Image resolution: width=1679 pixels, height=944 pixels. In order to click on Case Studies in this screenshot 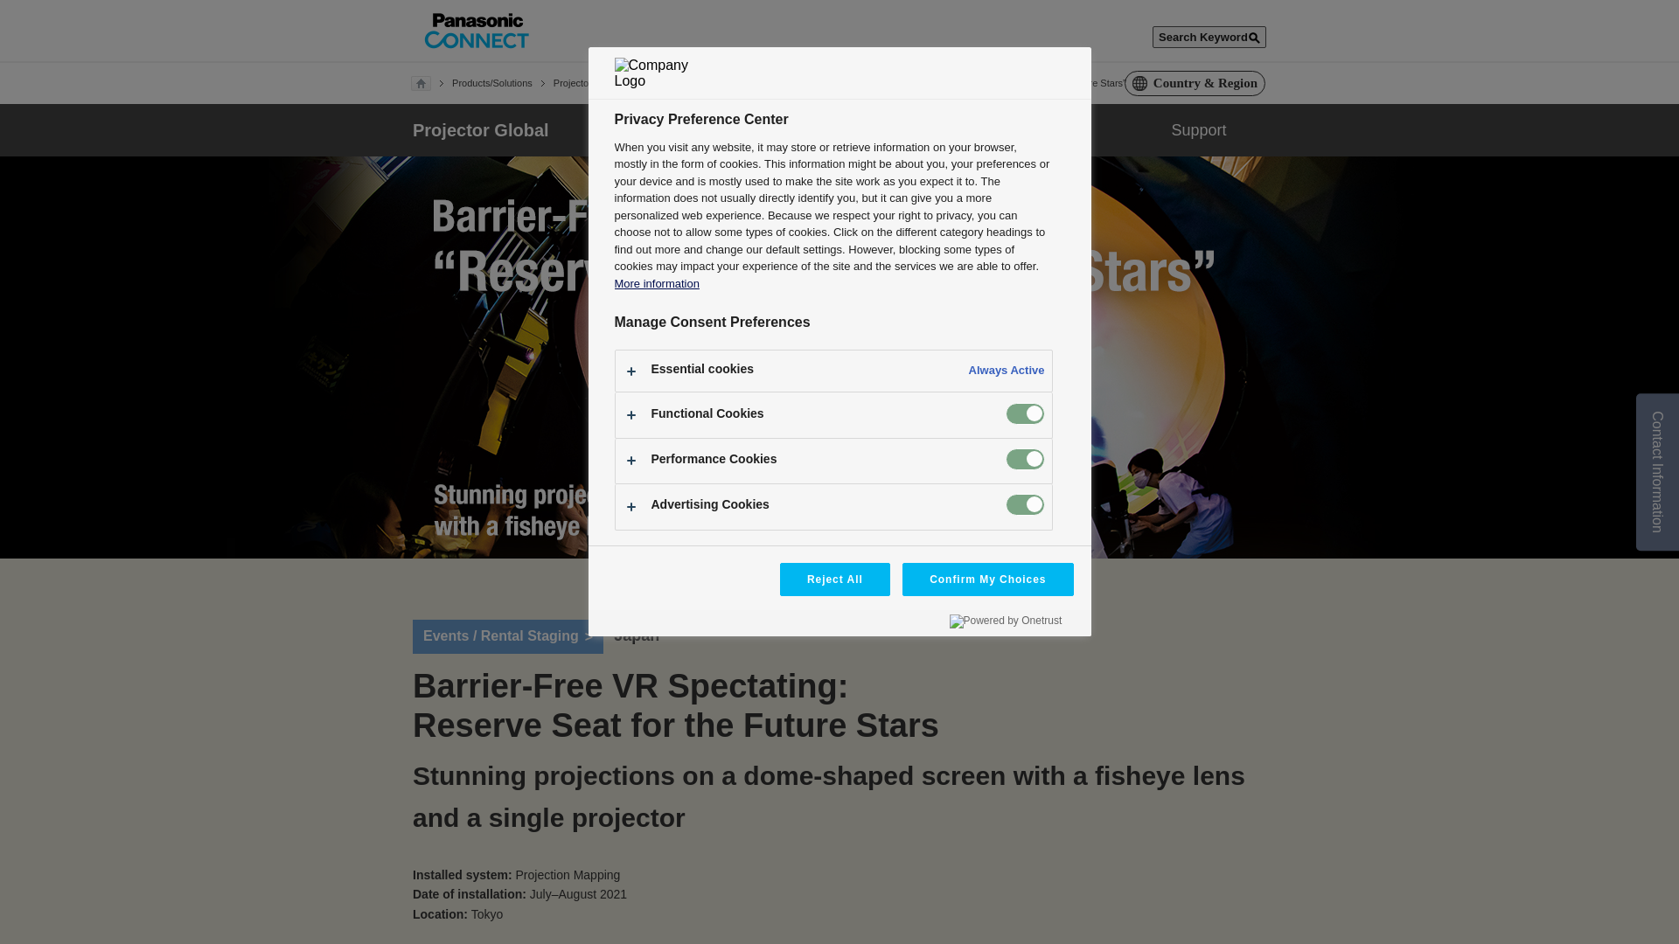, I will do `click(911, 129)`.